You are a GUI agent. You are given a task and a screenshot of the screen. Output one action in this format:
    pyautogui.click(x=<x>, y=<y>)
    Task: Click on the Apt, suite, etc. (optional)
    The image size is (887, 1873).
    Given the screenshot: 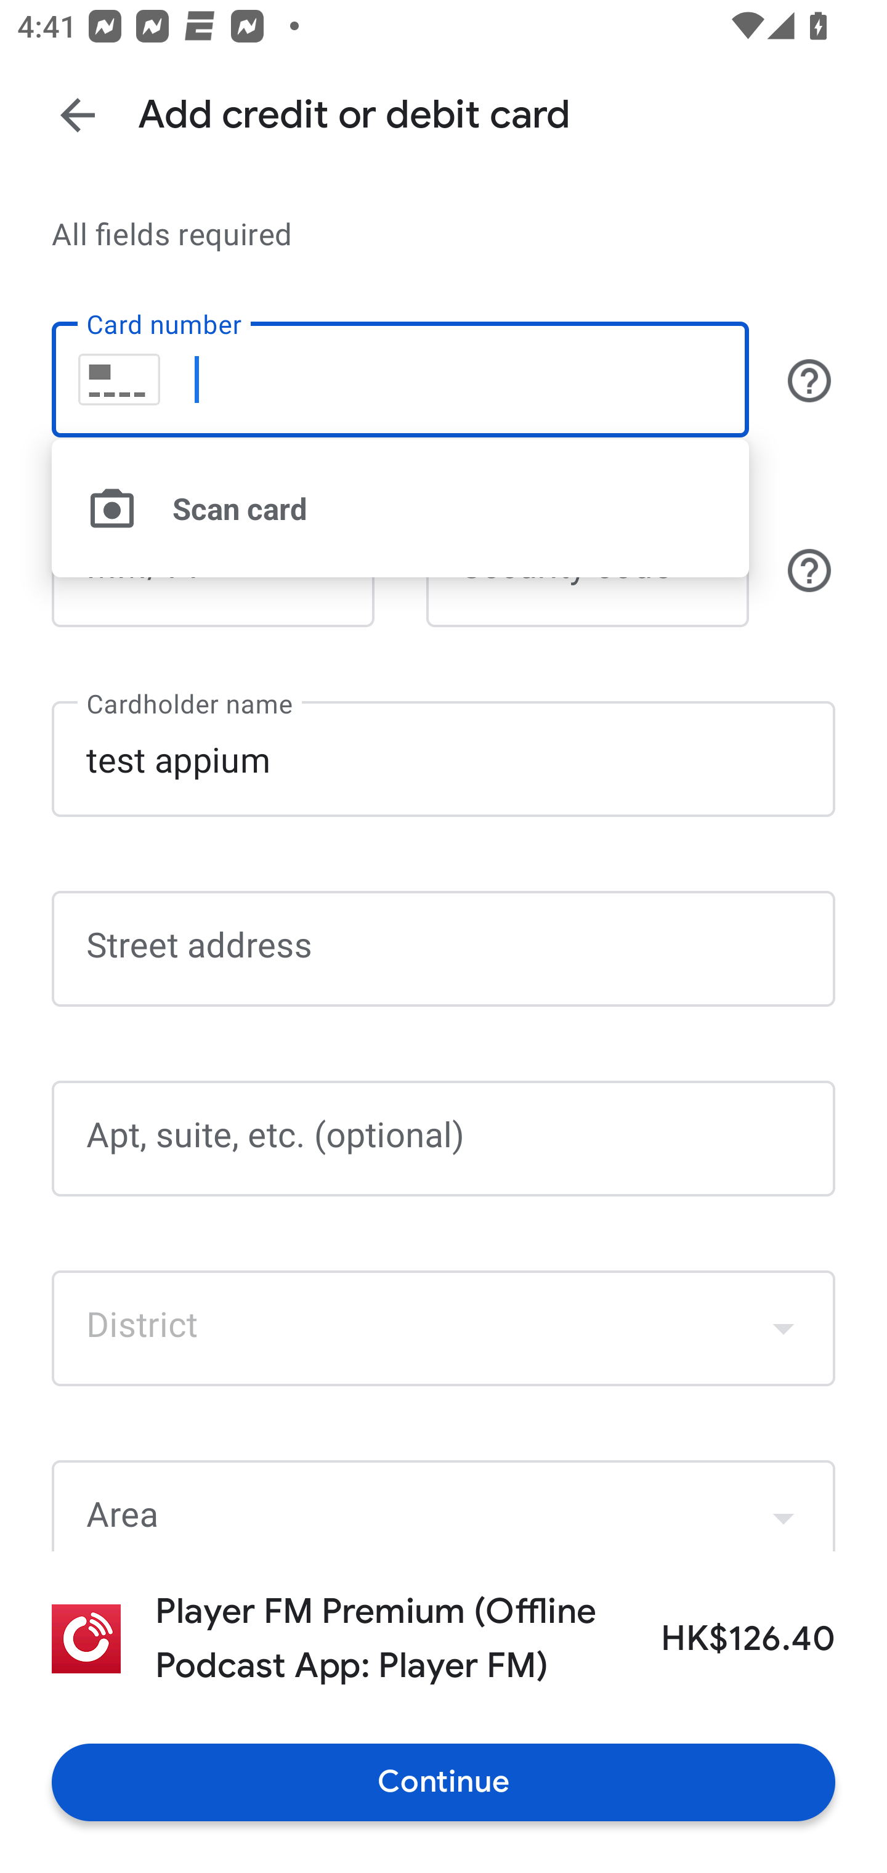 What is the action you would take?
    pyautogui.click(x=443, y=1139)
    